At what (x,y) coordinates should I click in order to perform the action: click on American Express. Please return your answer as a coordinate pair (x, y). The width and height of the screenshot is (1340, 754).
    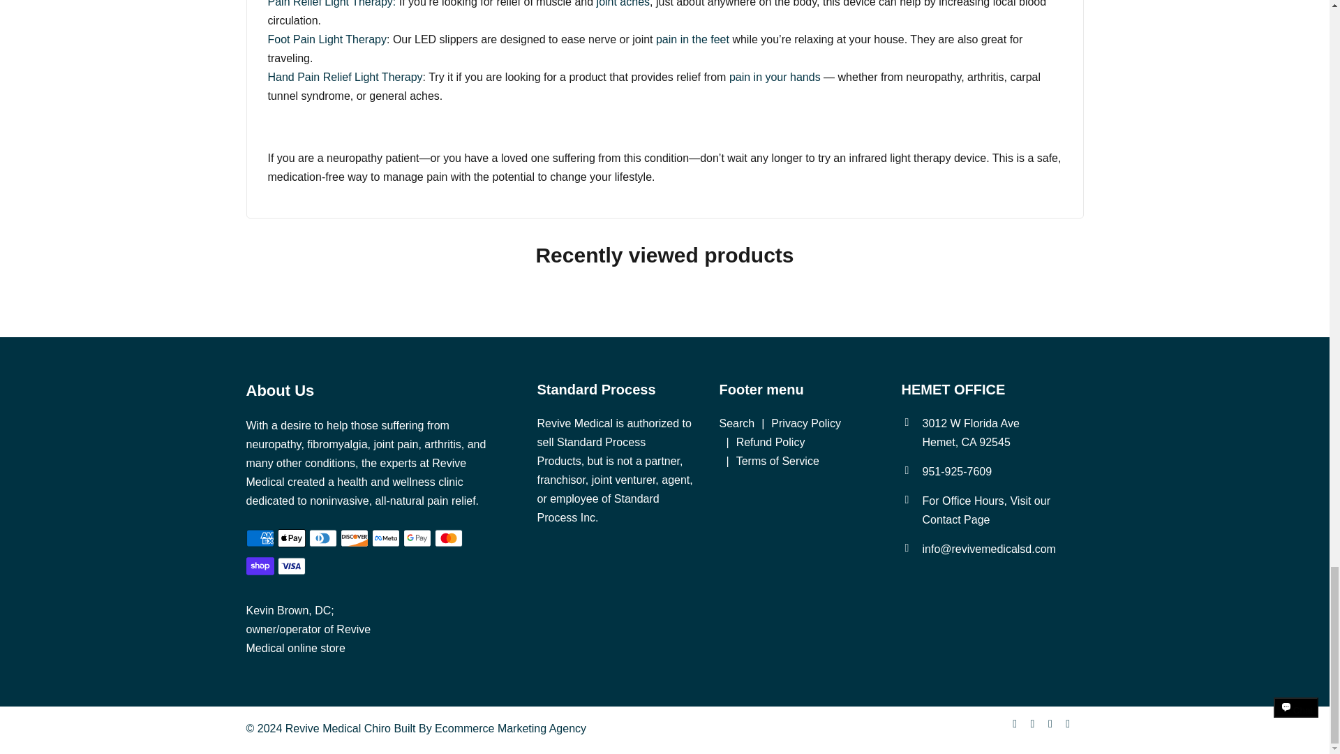
    Looking at the image, I should click on (259, 538).